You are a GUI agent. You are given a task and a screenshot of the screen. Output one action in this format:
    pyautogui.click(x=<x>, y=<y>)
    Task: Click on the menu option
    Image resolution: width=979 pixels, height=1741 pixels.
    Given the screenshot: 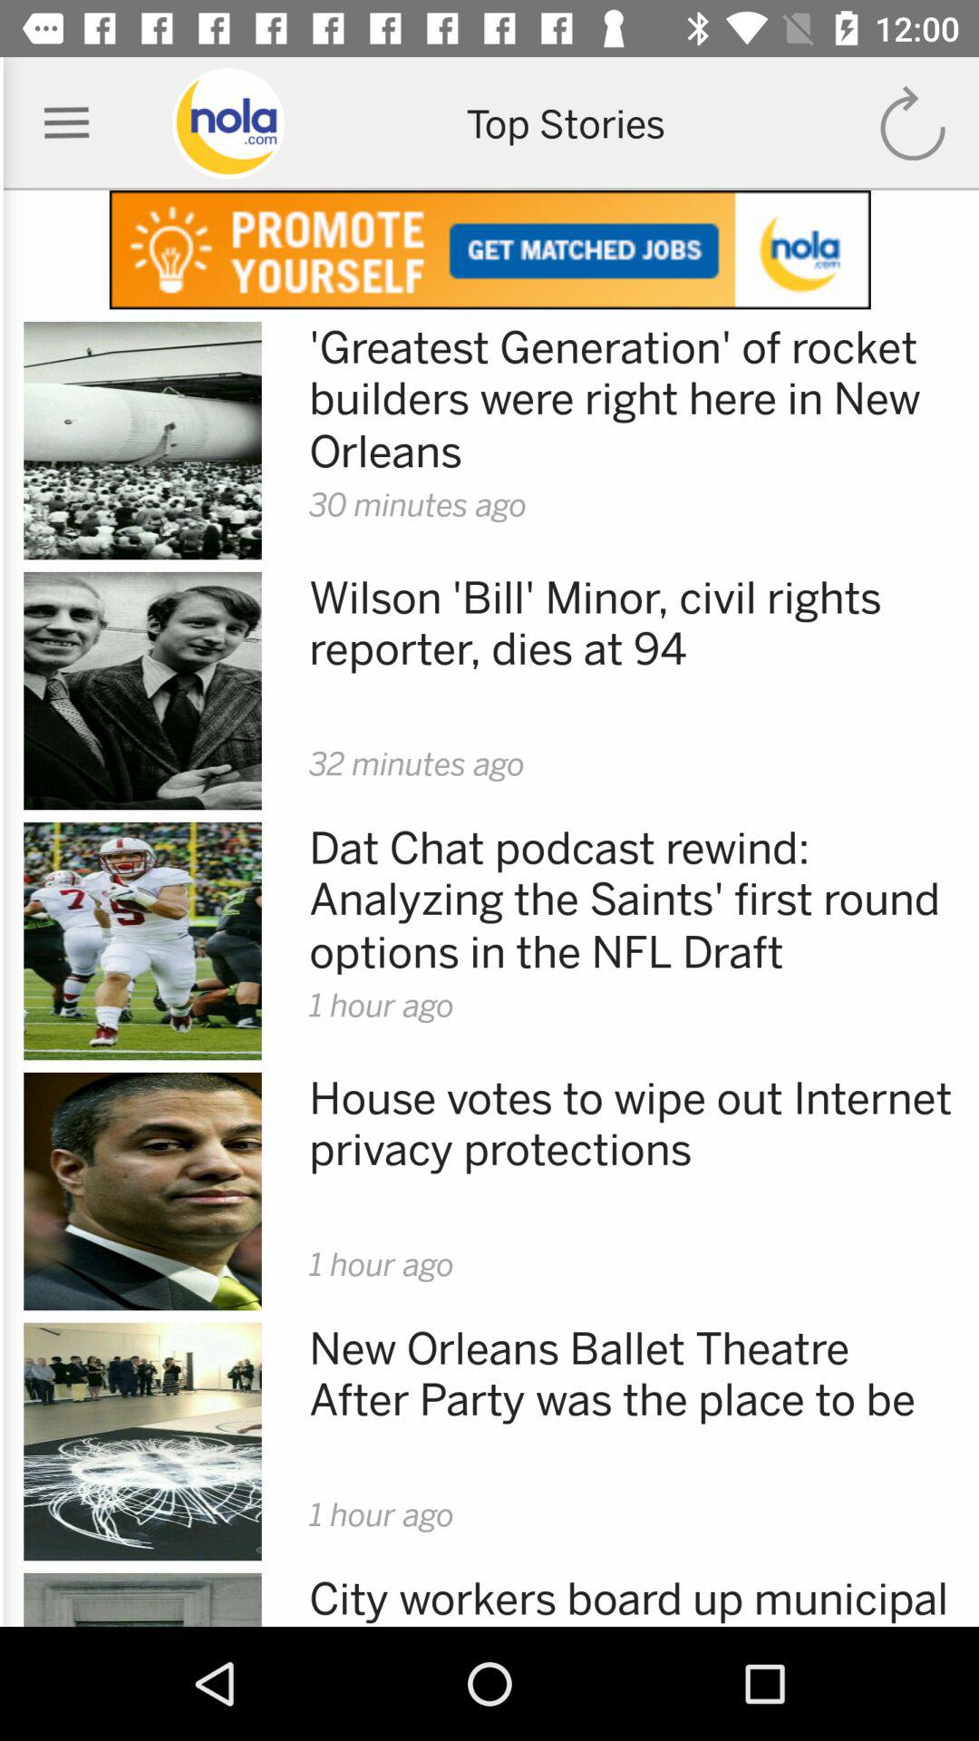 What is the action you would take?
    pyautogui.click(x=67, y=123)
    